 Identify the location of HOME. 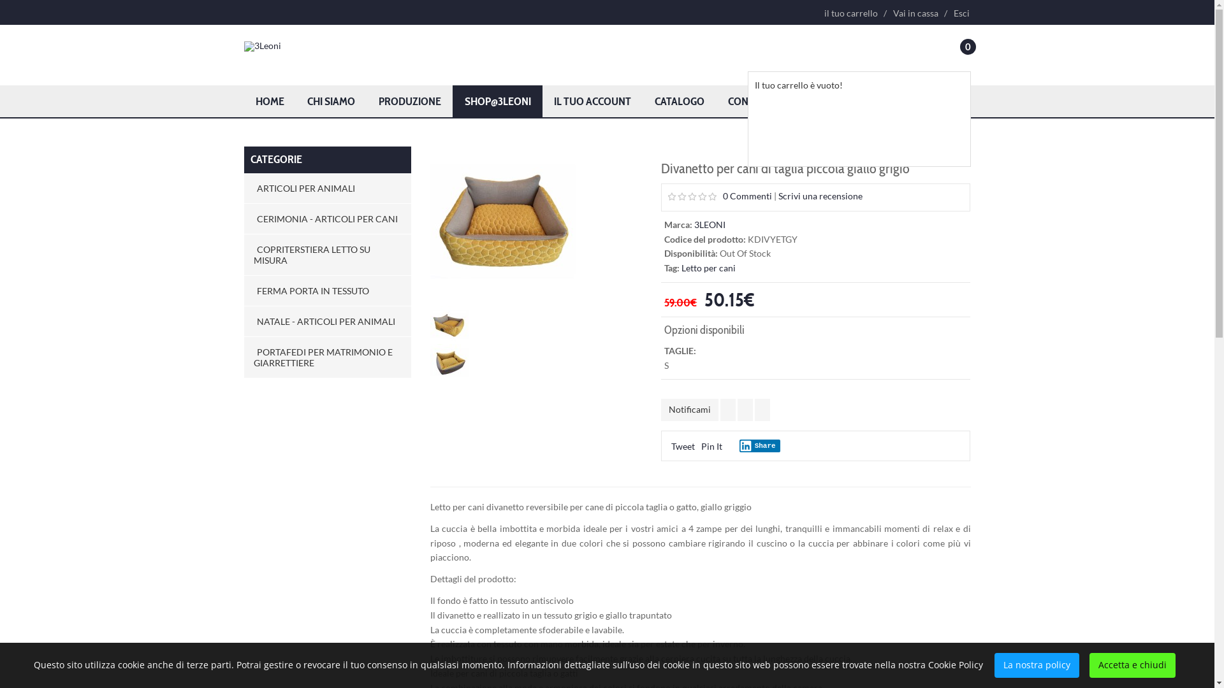
(270, 101).